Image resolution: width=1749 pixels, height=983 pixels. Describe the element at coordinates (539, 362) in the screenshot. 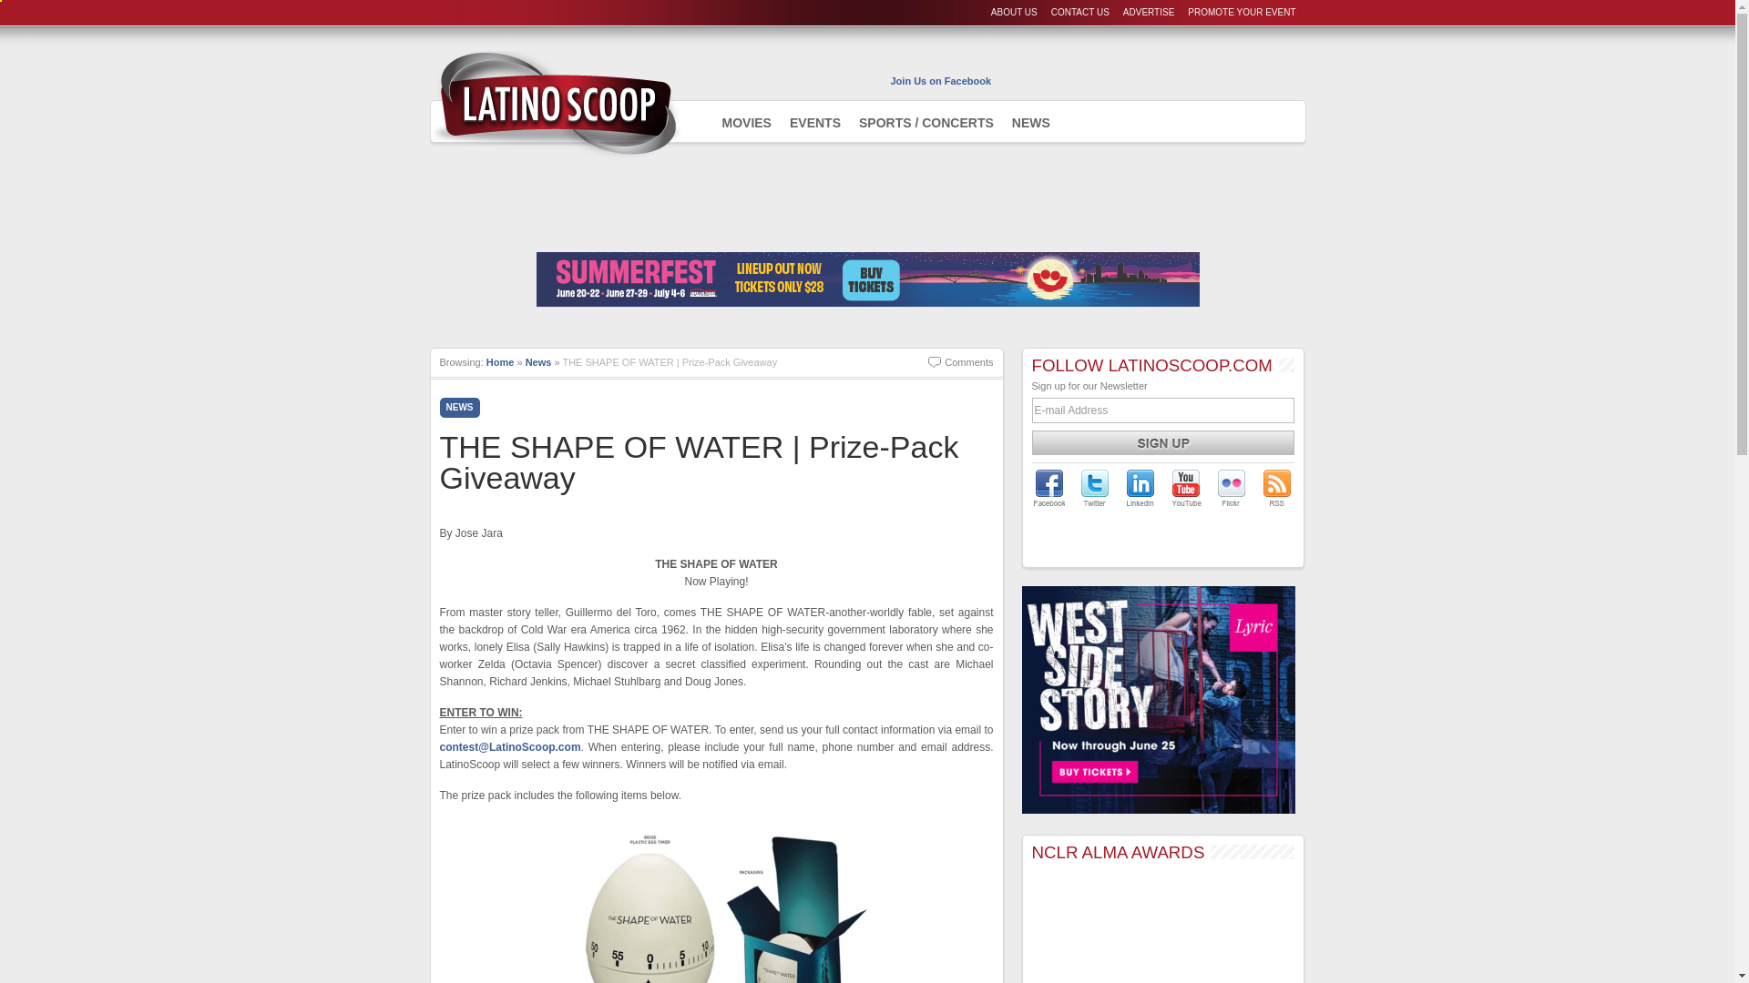

I see `News` at that location.